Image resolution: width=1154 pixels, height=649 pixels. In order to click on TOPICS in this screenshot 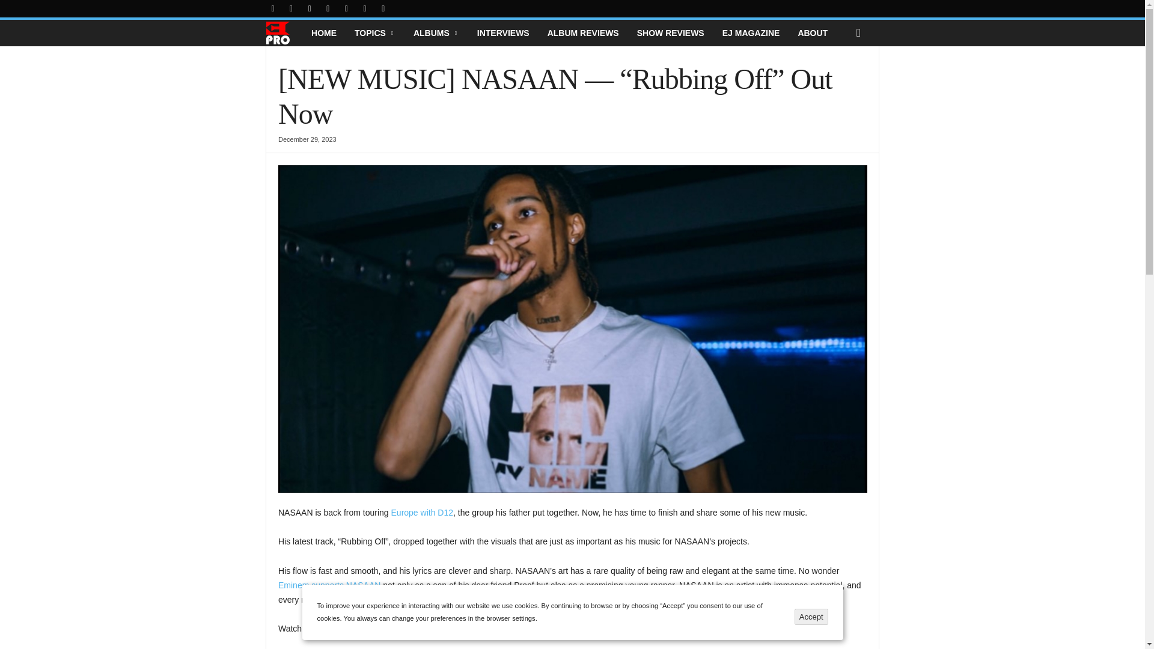, I will do `click(375, 32)`.